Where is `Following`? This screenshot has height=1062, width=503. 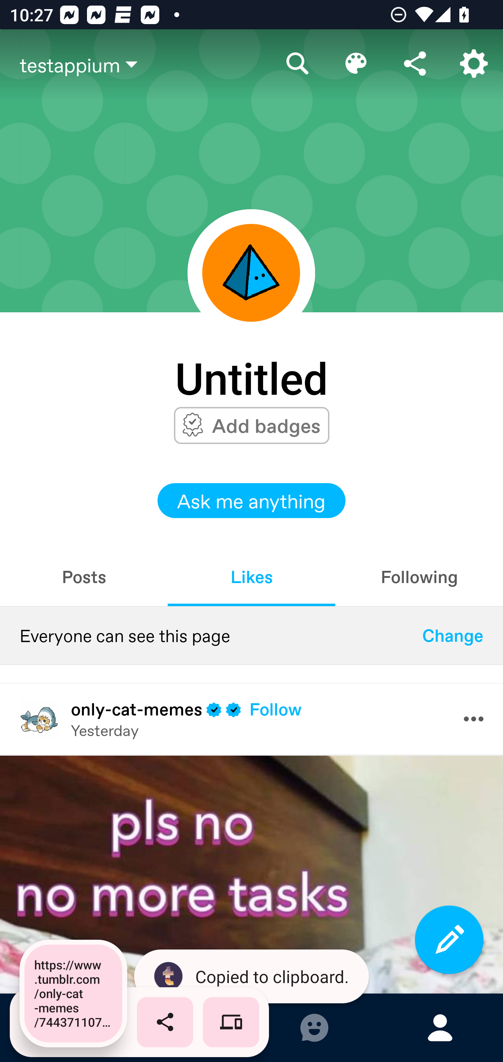
Following is located at coordinates (419, 576).